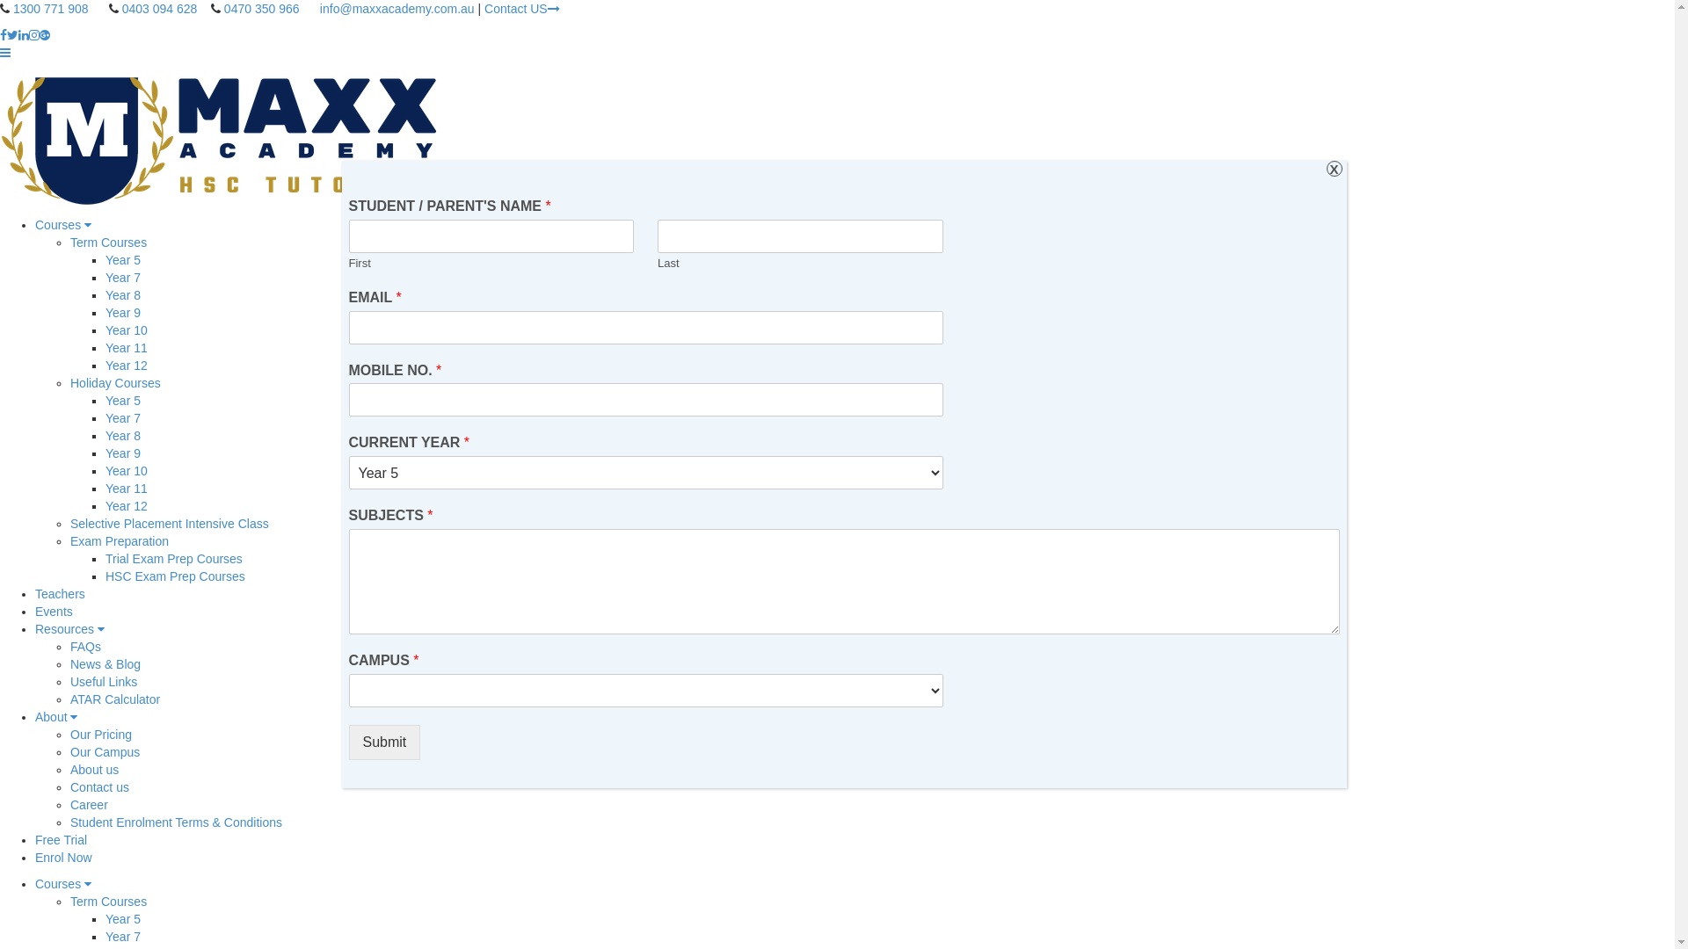 The height and width of the screenshot is (949, 1688). Describe the element at coordinates (1334, 169) in the screenshot. I see `X` at that location.